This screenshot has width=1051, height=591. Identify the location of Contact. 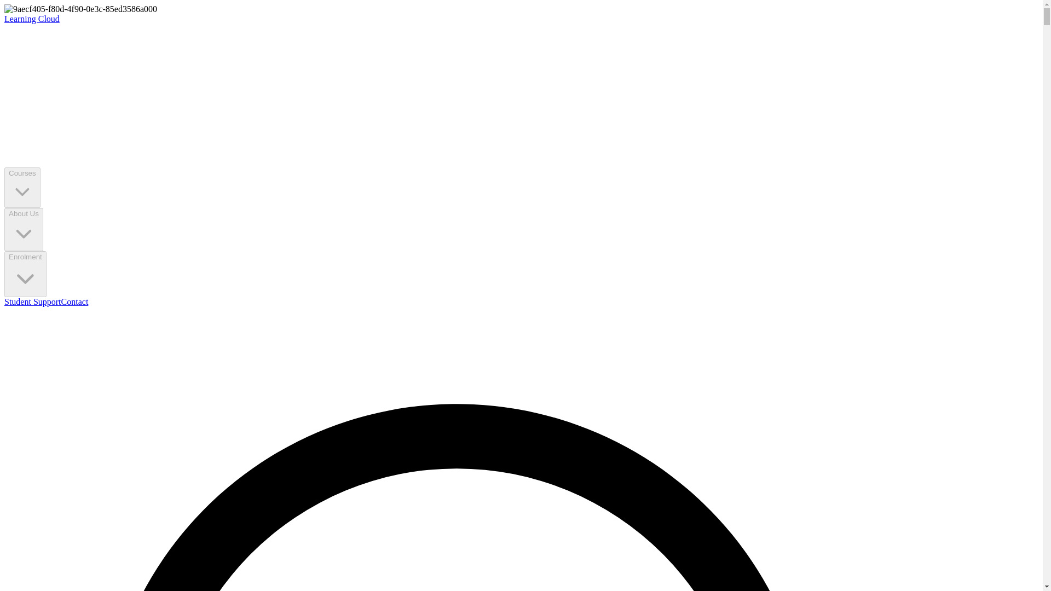
(74, 302).